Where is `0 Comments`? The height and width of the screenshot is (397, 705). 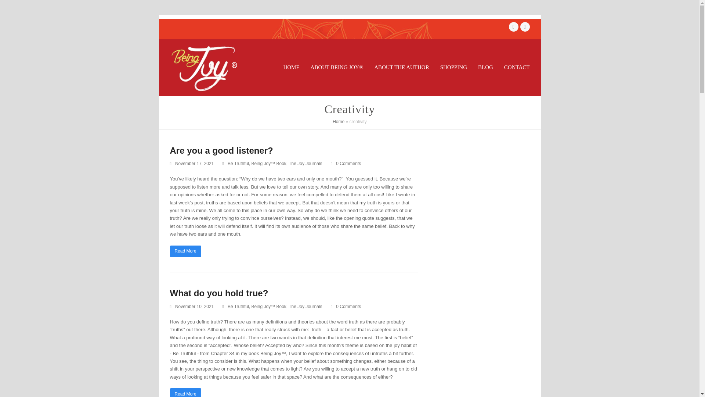 0 Comments is located at coordinates (348, 164).